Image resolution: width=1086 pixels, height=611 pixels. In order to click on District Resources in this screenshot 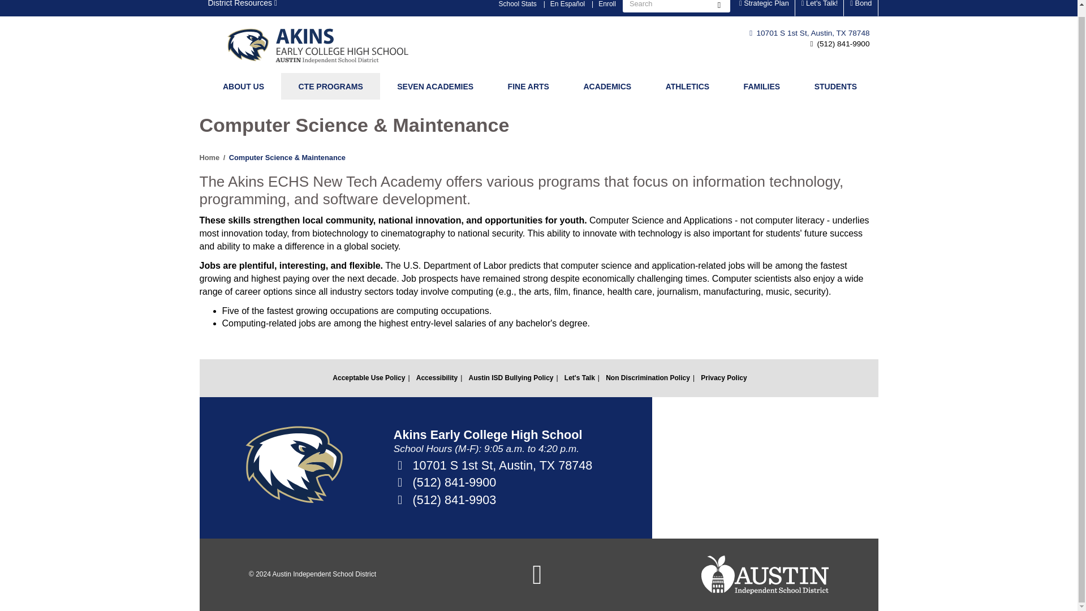, I will do `click(242, 8)`.